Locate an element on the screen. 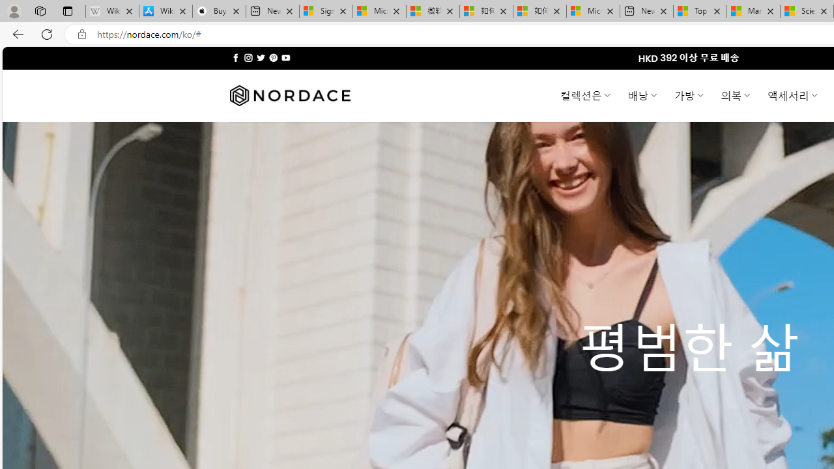 This screenshot has width=834, height=469. Follow on Twitter is located at coordinates (261, 57).